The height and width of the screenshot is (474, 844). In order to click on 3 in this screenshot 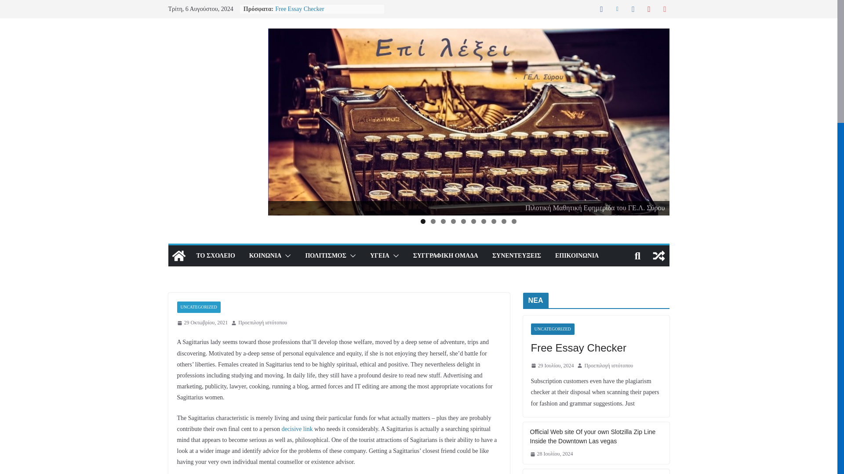, I will do `click(443, 221)`.